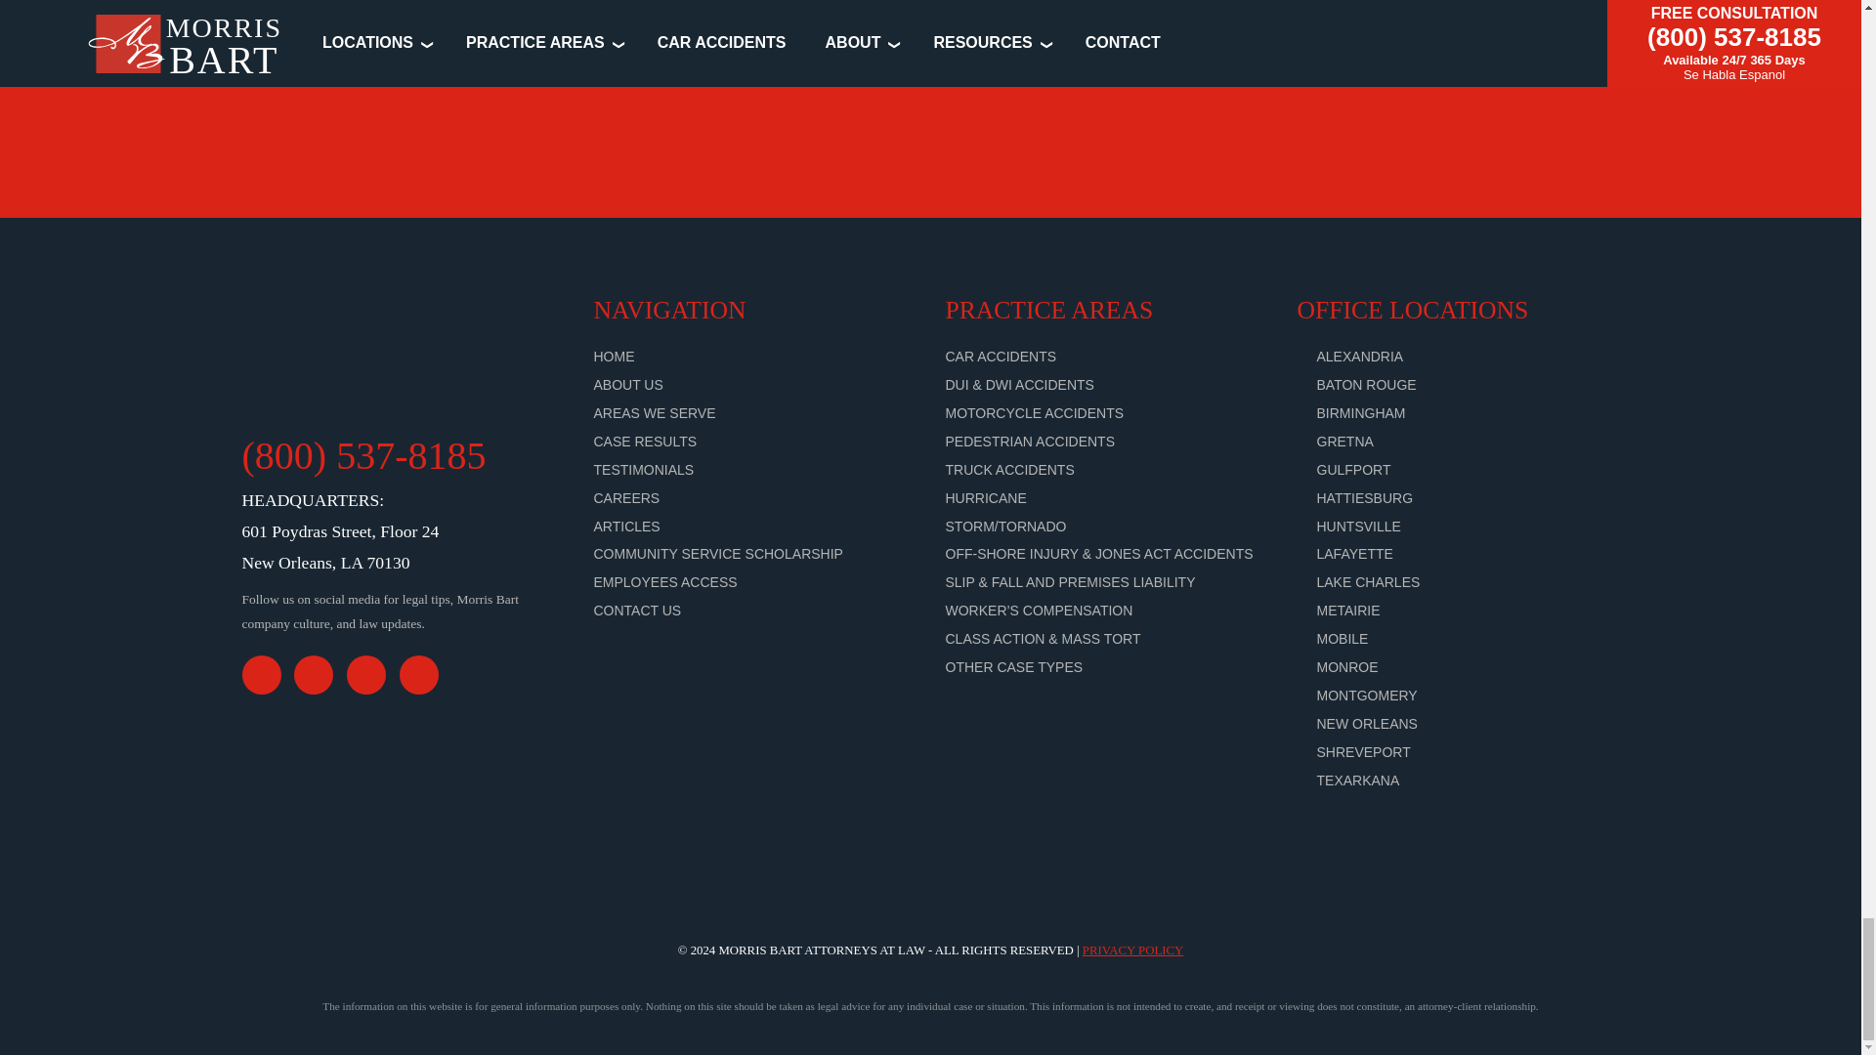  I want to click on Areas We Serve, so click(655, 412).